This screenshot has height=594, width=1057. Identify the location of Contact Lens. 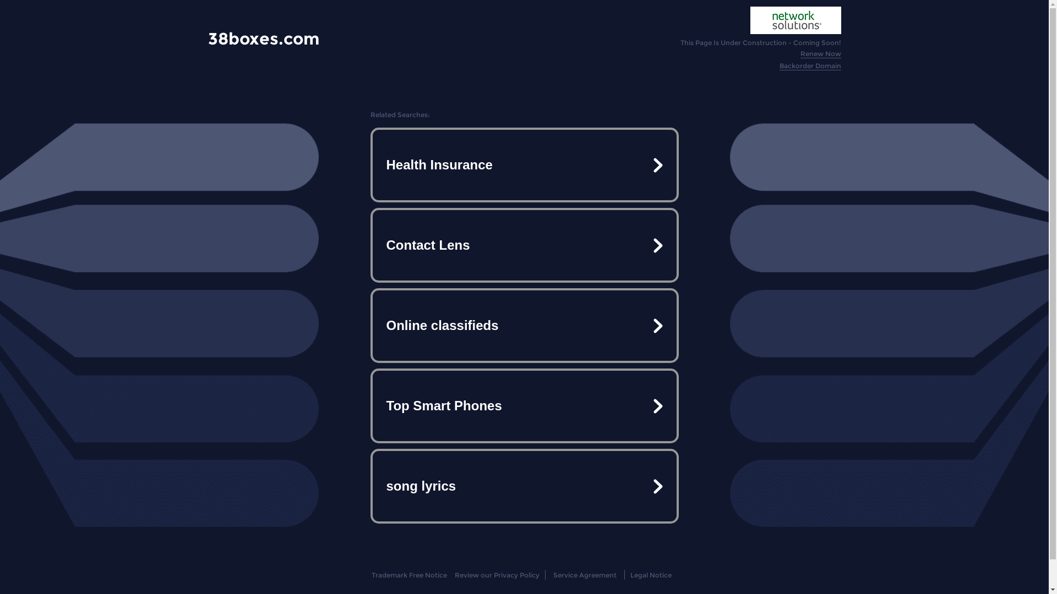
(524, 245).